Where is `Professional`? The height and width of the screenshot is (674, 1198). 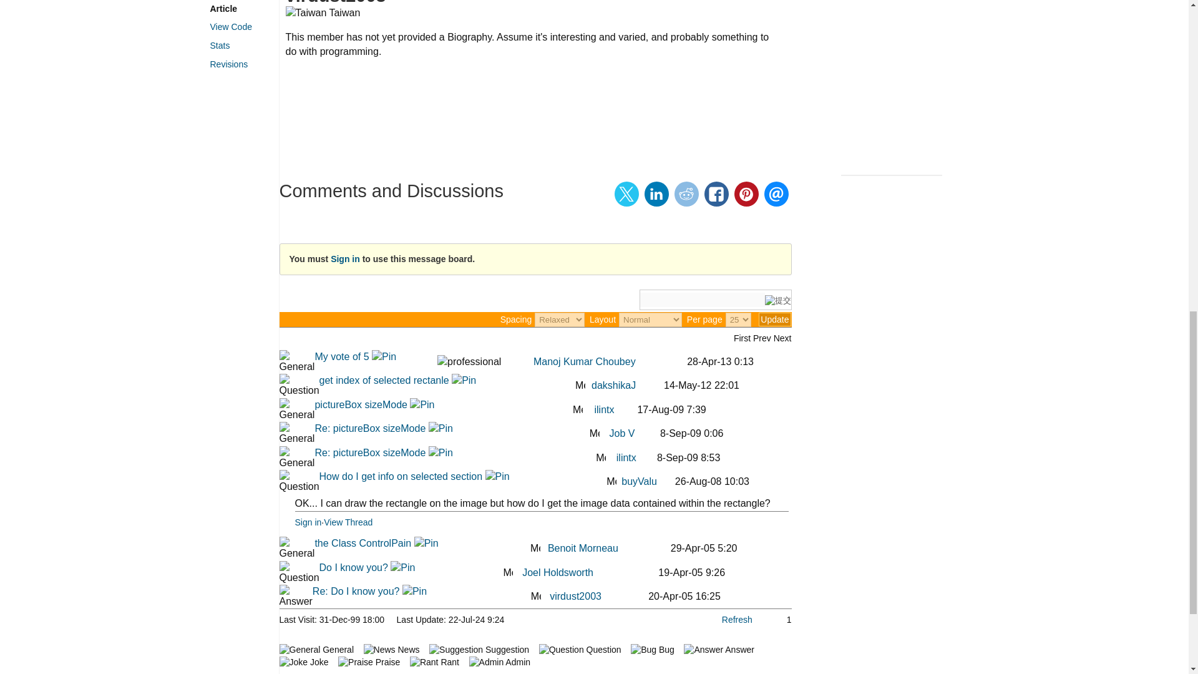
Professional is located at coordinates (469, 362).